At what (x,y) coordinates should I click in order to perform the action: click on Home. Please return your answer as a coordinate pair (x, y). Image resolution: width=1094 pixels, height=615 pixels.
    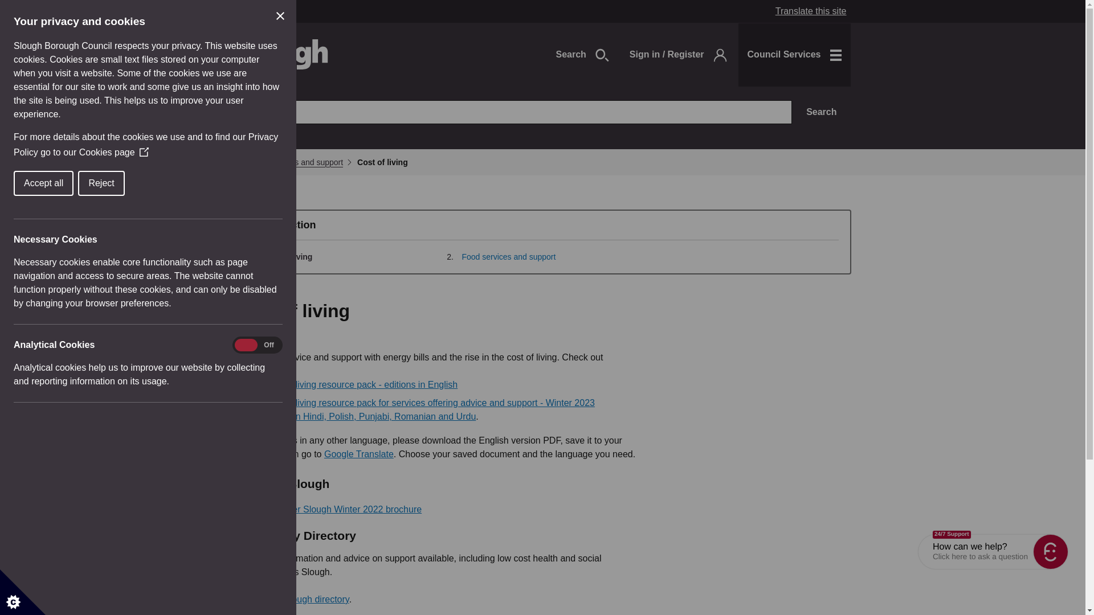
    Looking at the image, I should click on (245, 162).